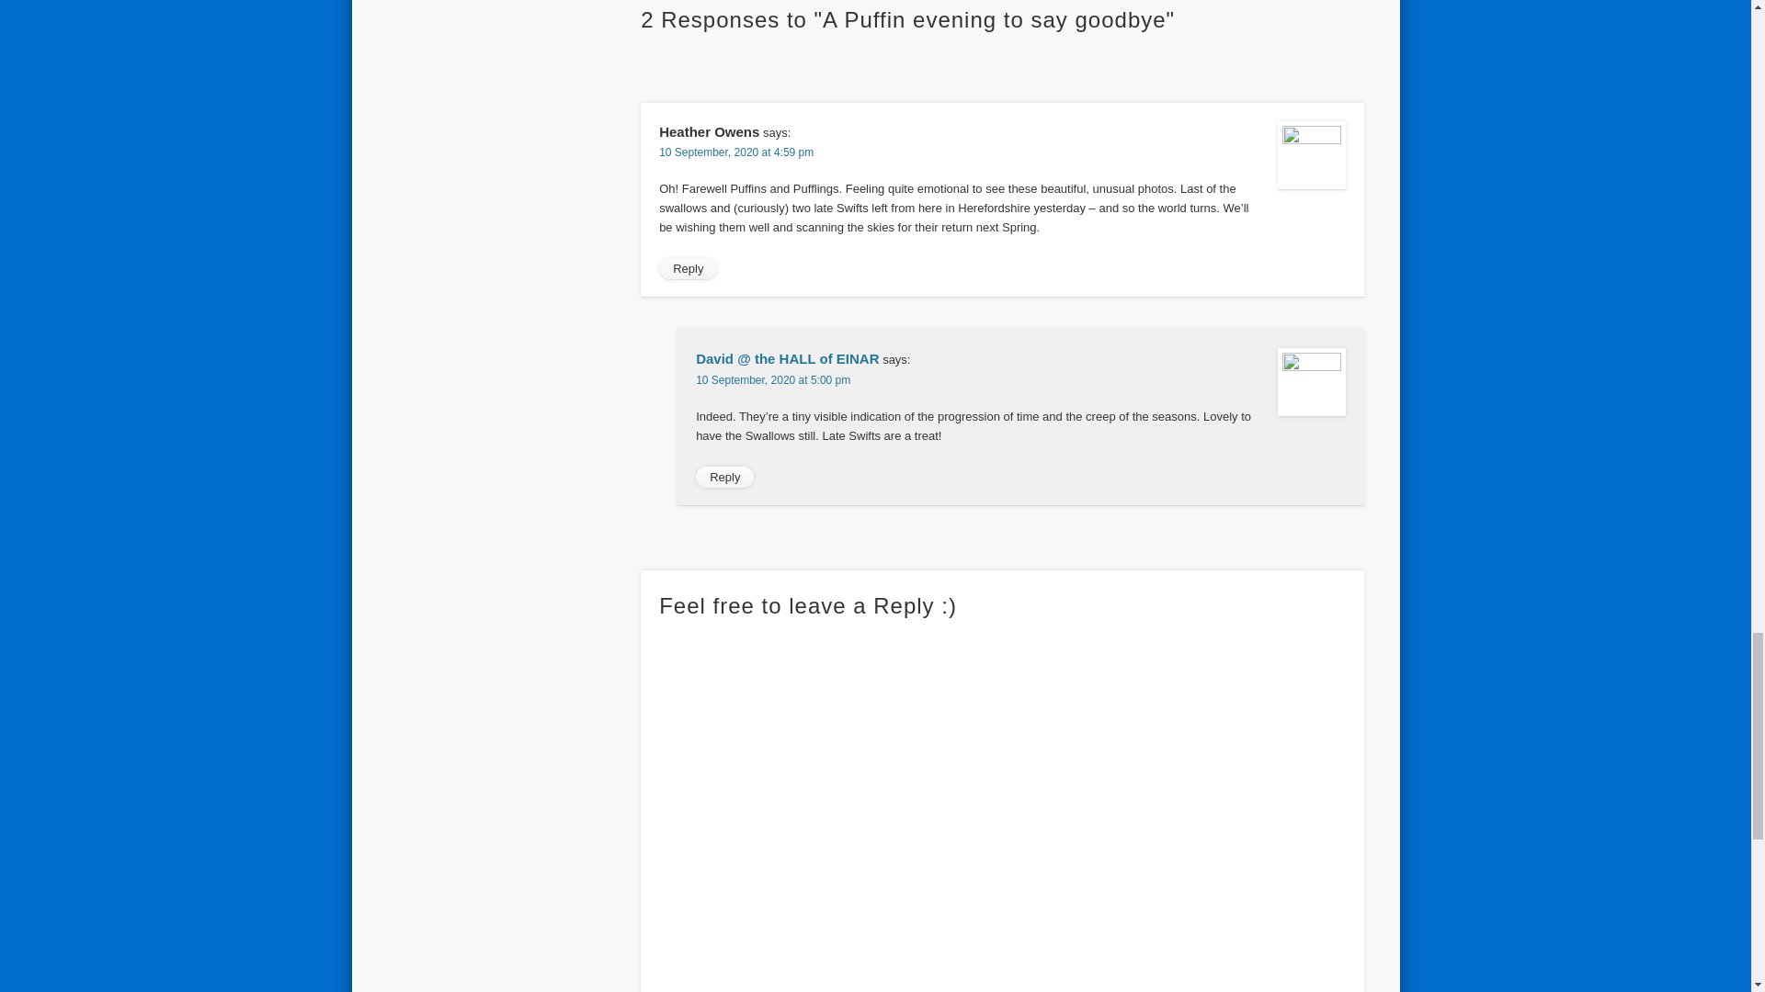 The height and width of the screenshot is (992, 1765). What do you see at coordinates (688, 268) in the screenshot?
I see `Reply` at bounding box center [688, 268].